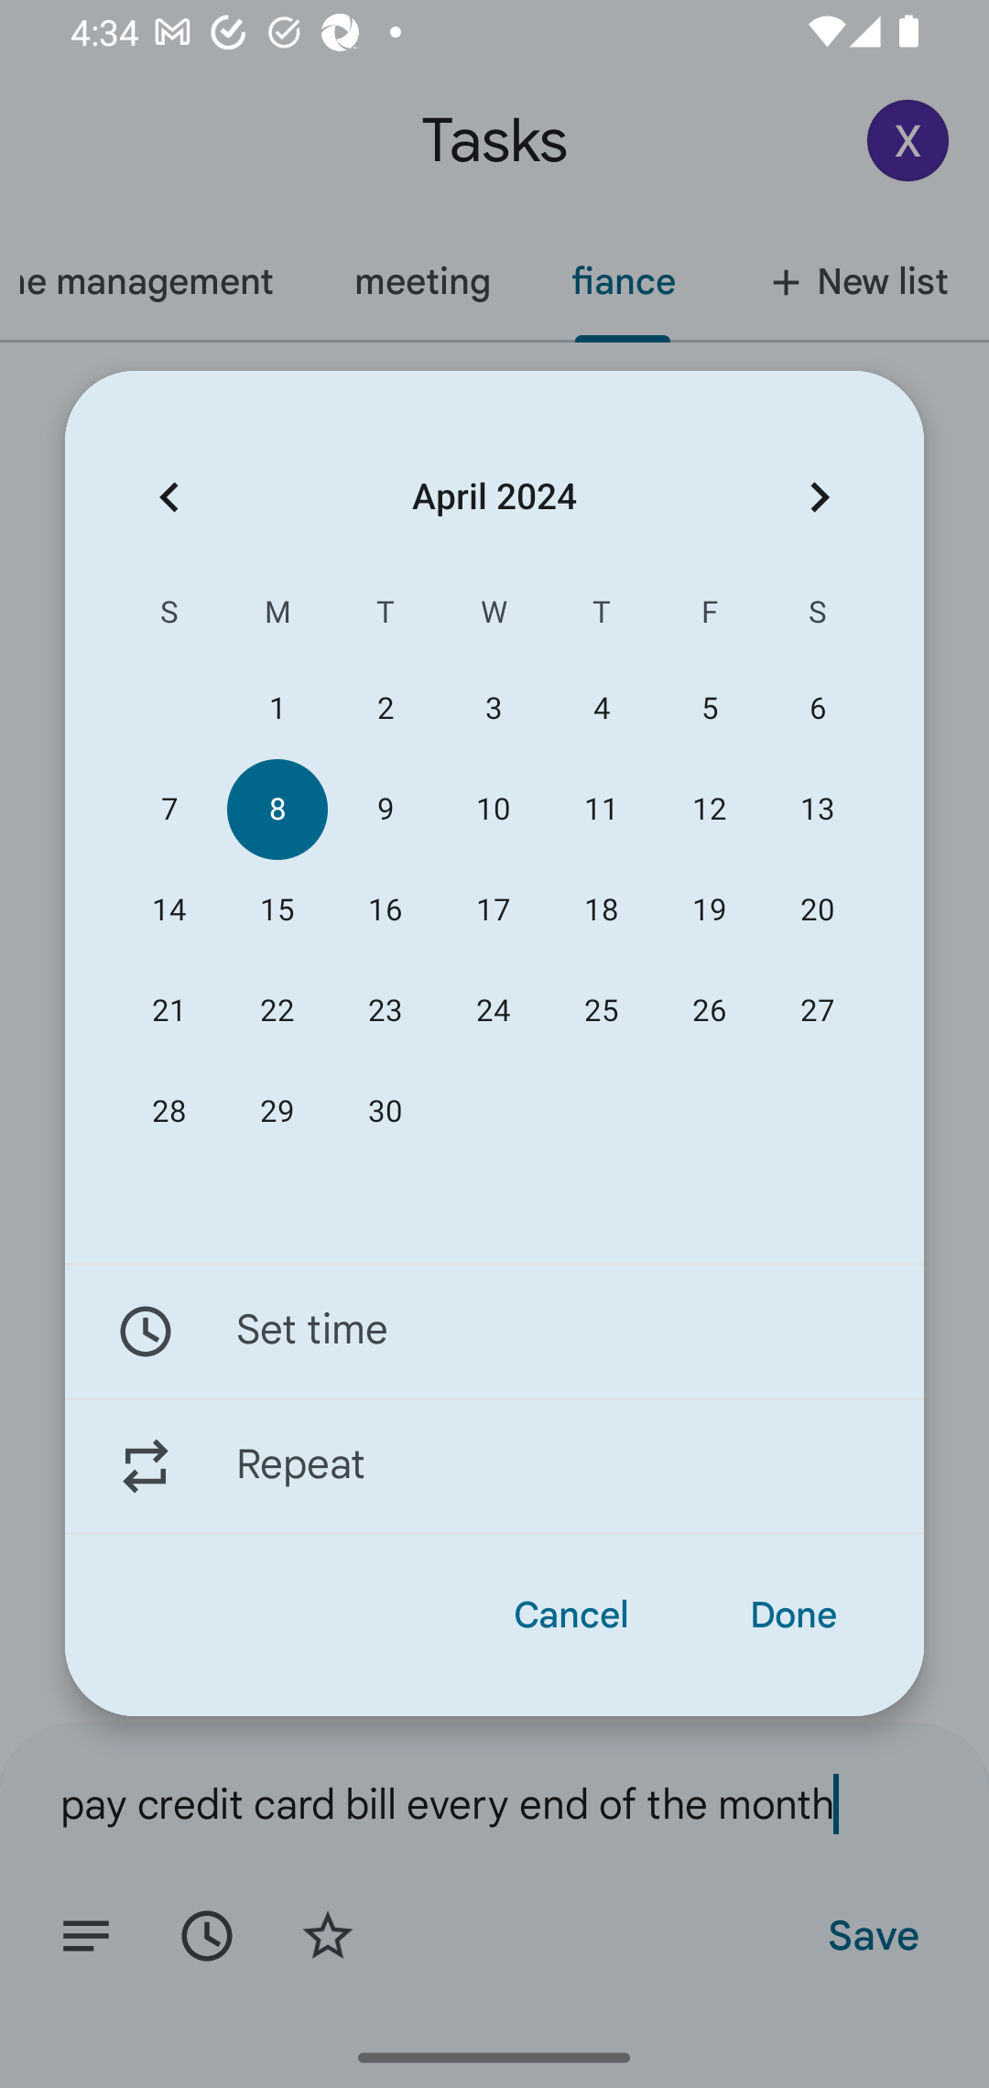 This screenshot has width=989, height=2088. Describe the element at coordinates (169, 1010) in the screenshot. I see `21 21 April 2024` at that location.